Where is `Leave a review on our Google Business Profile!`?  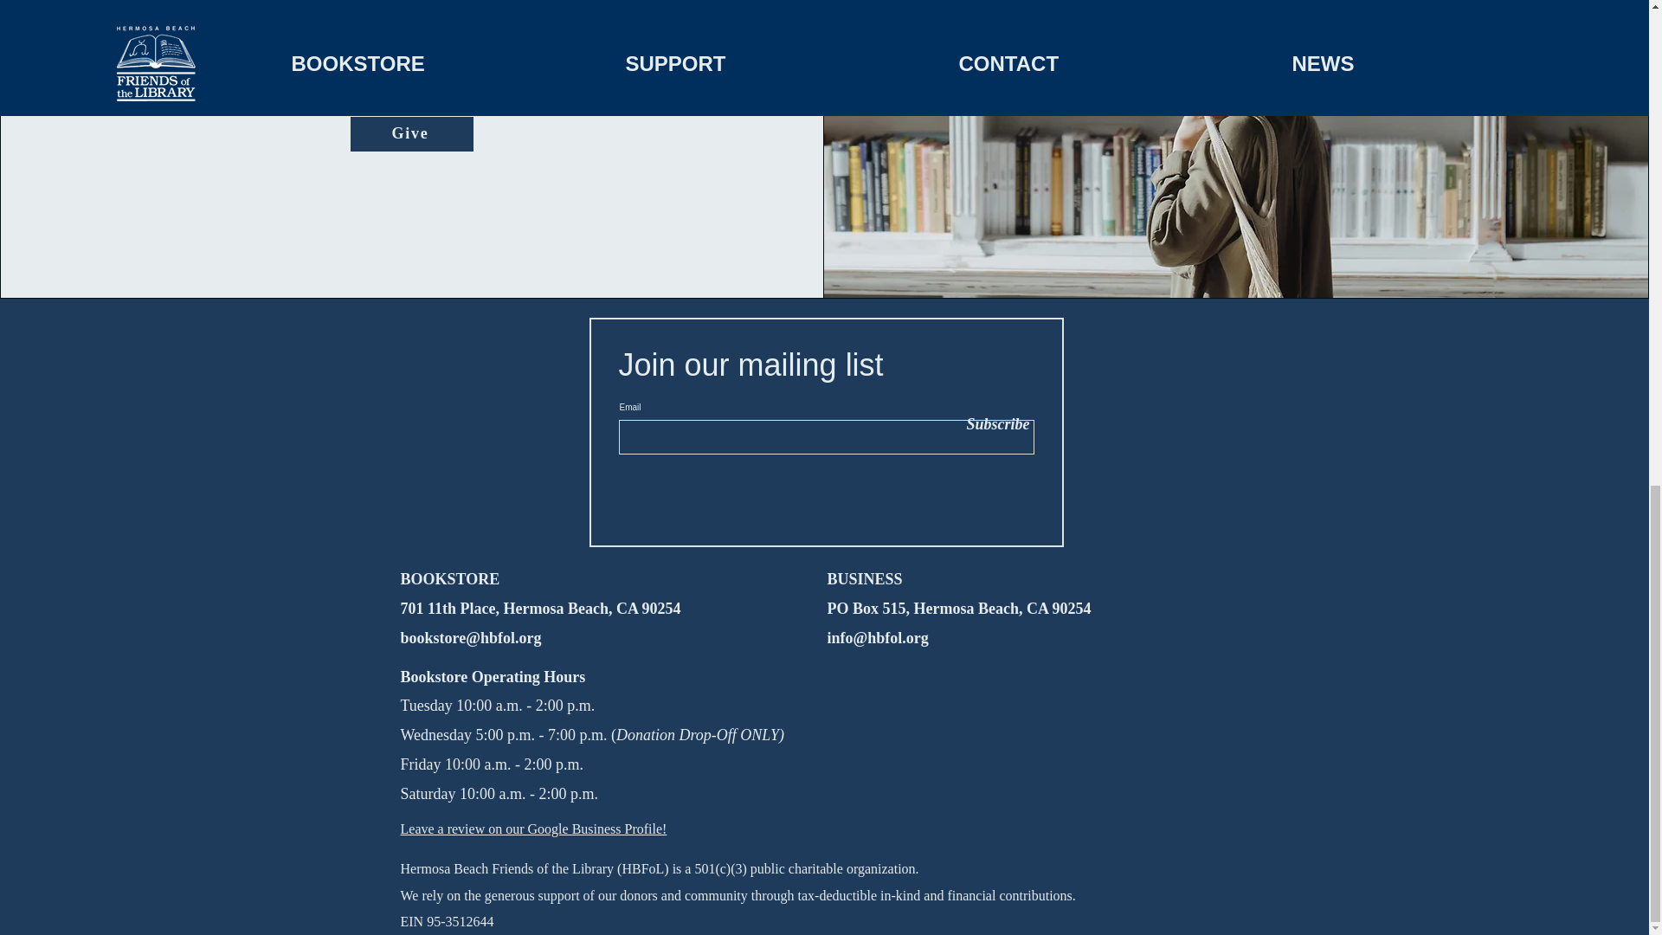 Leave a review on our Google Business Profile! is located at coordinates (533, 829).